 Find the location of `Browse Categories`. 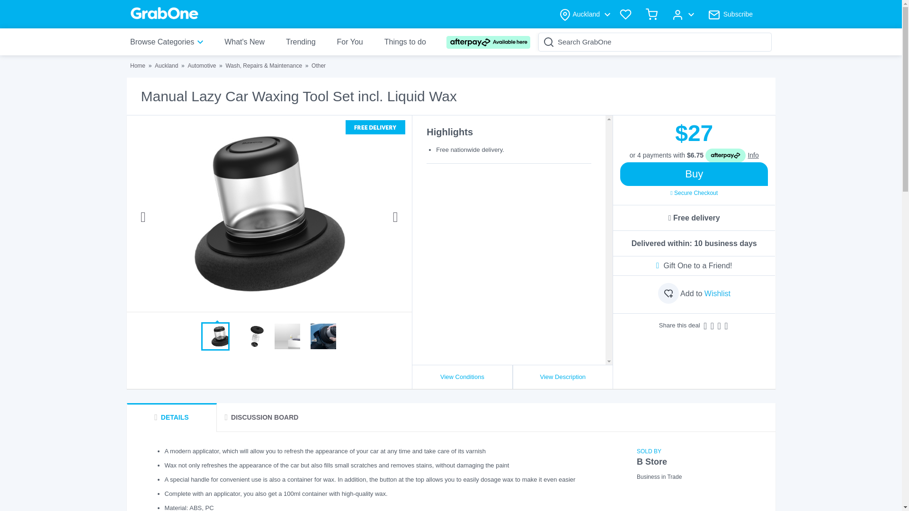

Browse Categories is located at coordinates (169, 42).